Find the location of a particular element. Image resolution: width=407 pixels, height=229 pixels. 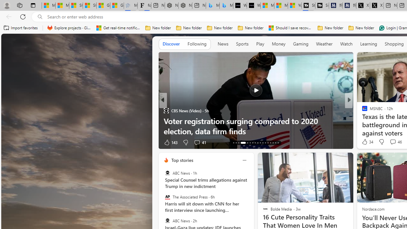

ABC News is located at coordinates (167, 220).